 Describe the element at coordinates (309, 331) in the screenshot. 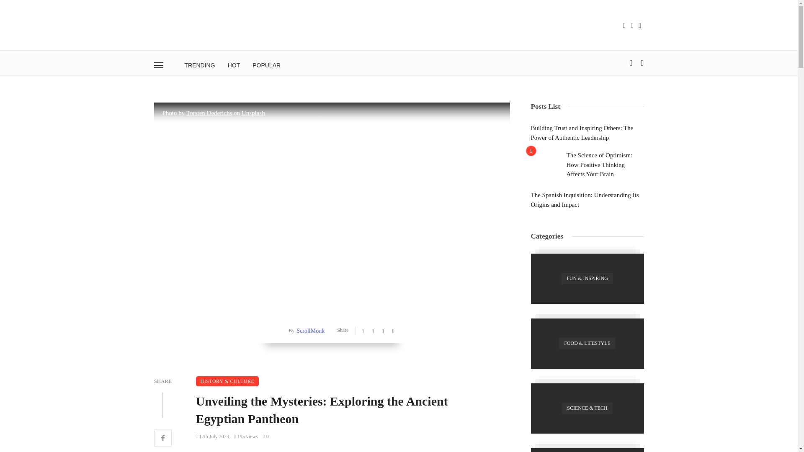

I see `ScrollMonk` at that location.